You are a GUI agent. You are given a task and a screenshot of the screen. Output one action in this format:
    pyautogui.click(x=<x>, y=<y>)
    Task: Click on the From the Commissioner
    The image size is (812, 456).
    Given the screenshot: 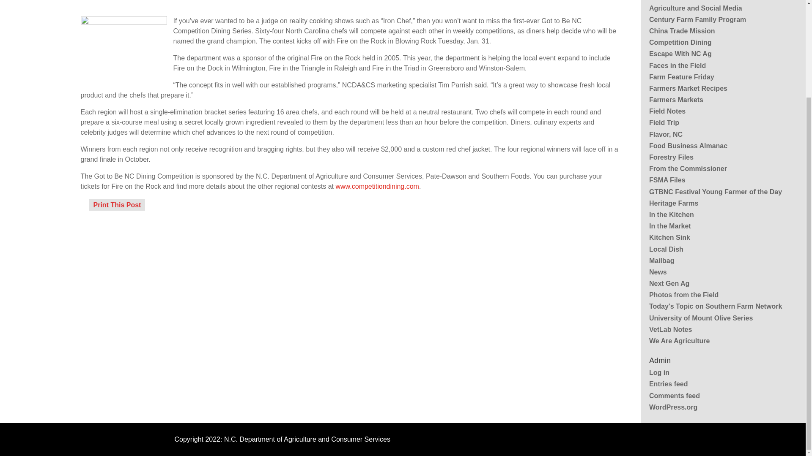 What is the action you would take?
    pyautogui.click(x=688, y=168)
    